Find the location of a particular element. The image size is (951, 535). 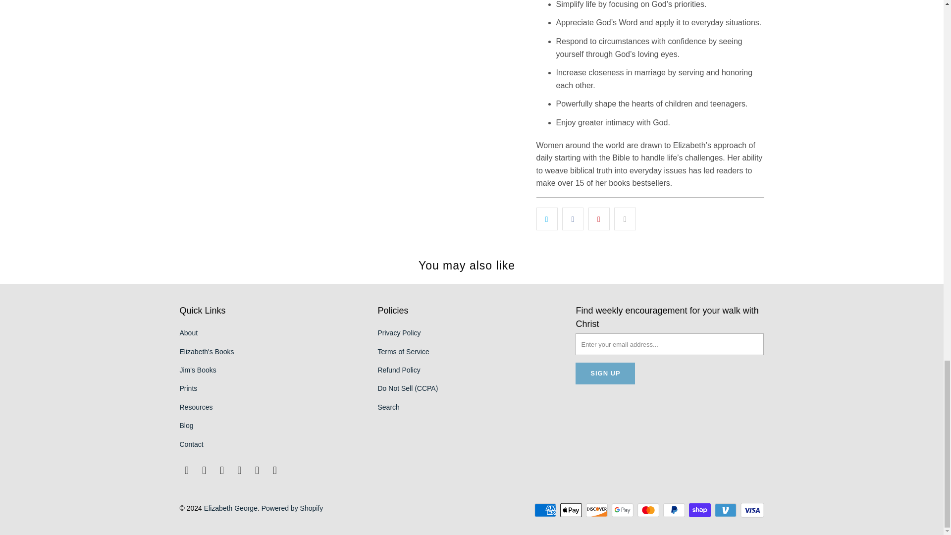

Share this on Twitter is located at coordinates (547, 219).